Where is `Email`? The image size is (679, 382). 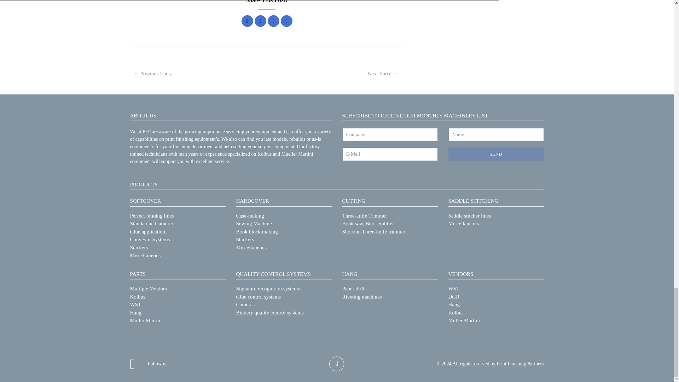
Email is located at coordinates (286, 21).